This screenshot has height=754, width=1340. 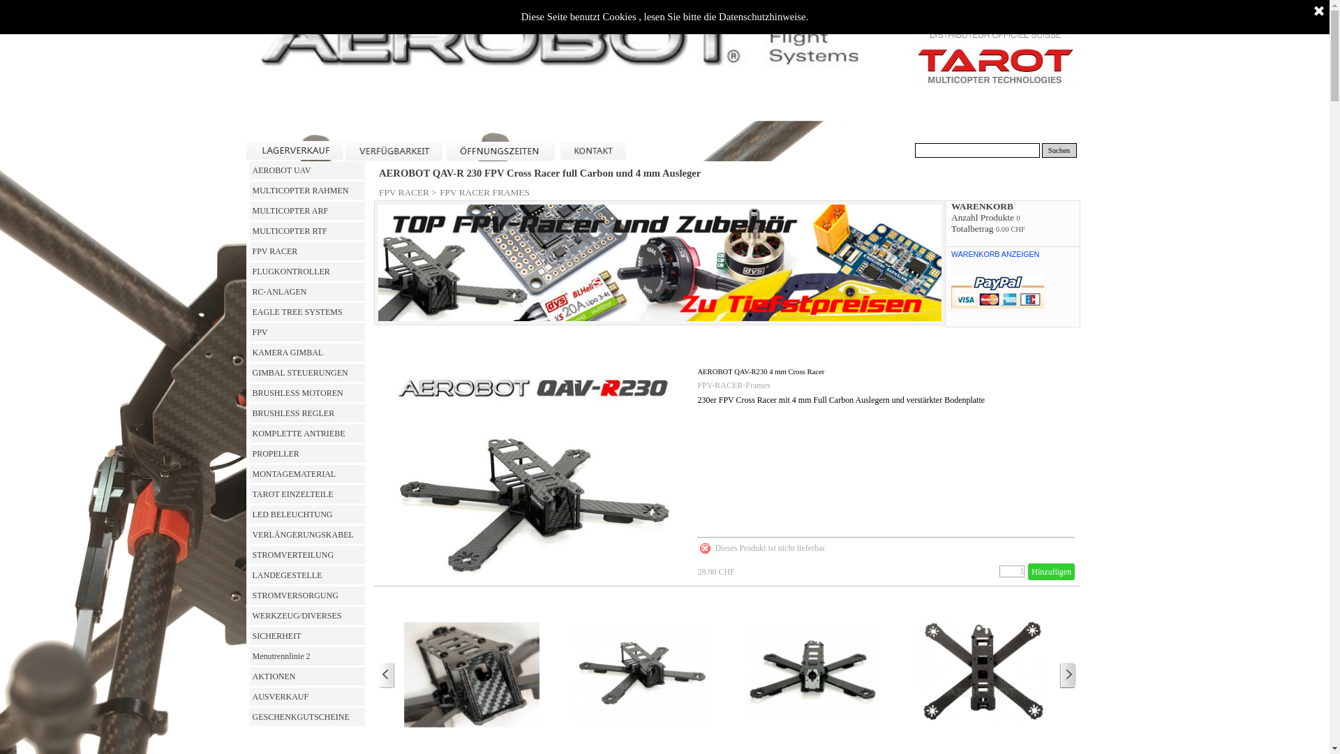 I want to click on MULTICOPTER RTF, so click(x=307, y=231).